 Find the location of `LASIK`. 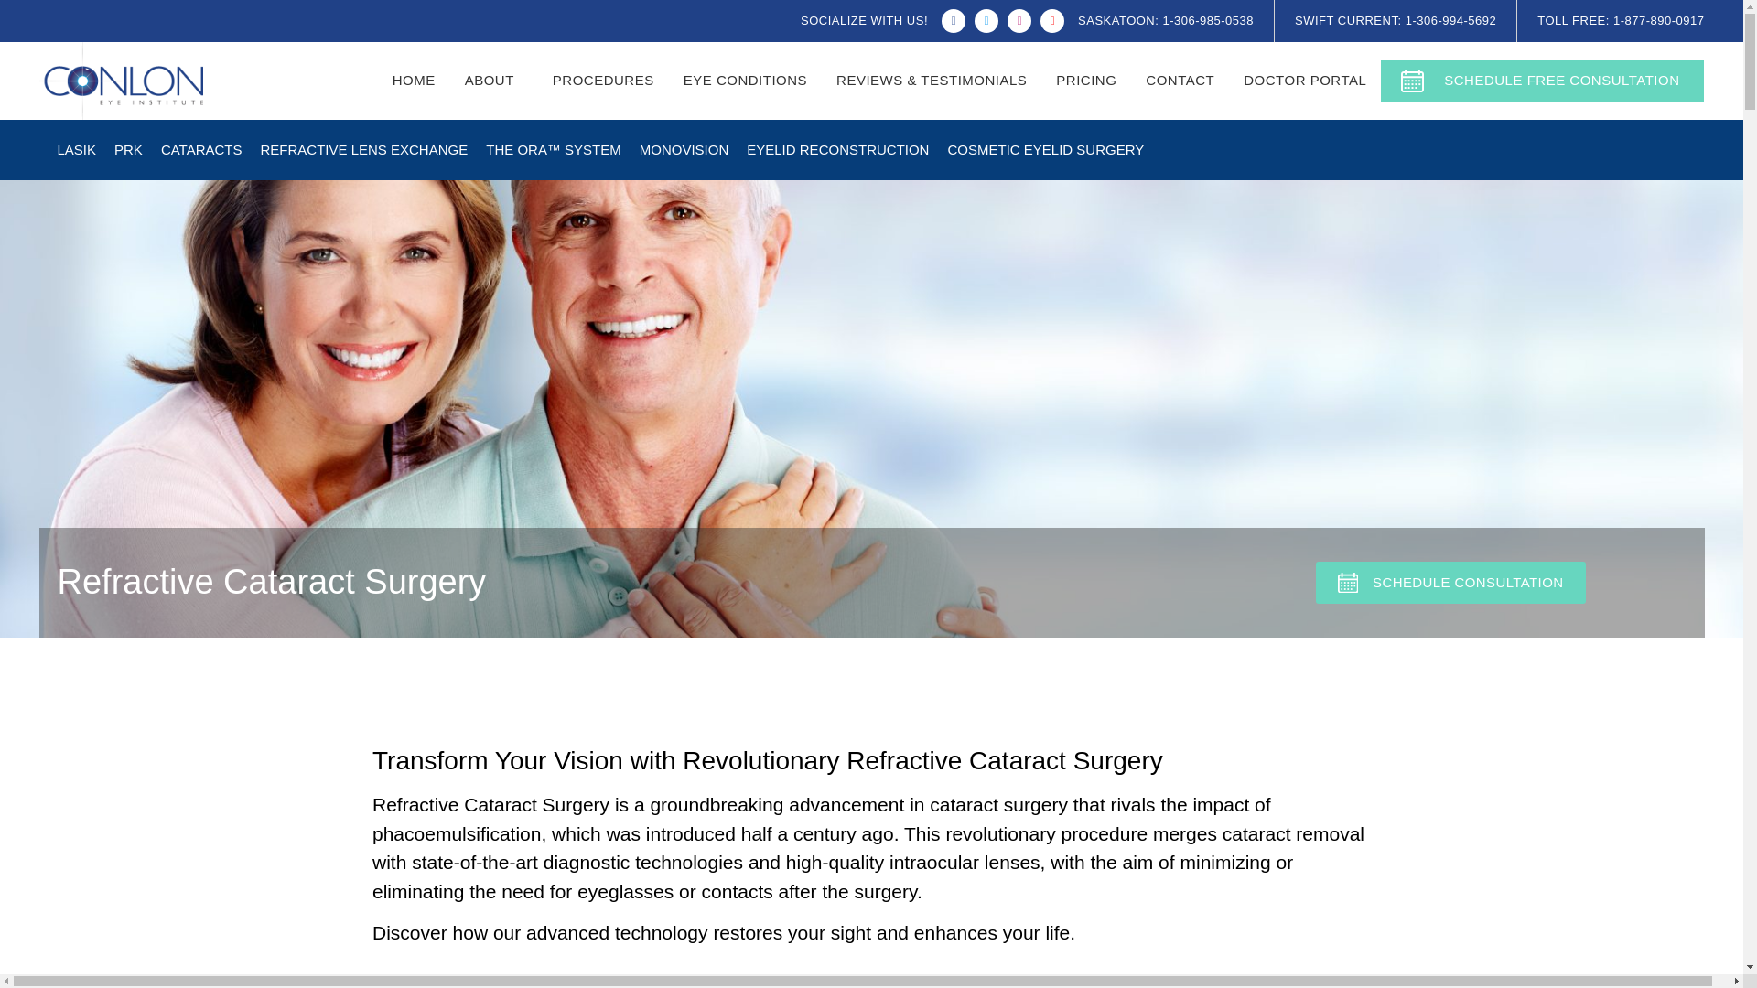

LASIK is located at coordinates (76, 148).